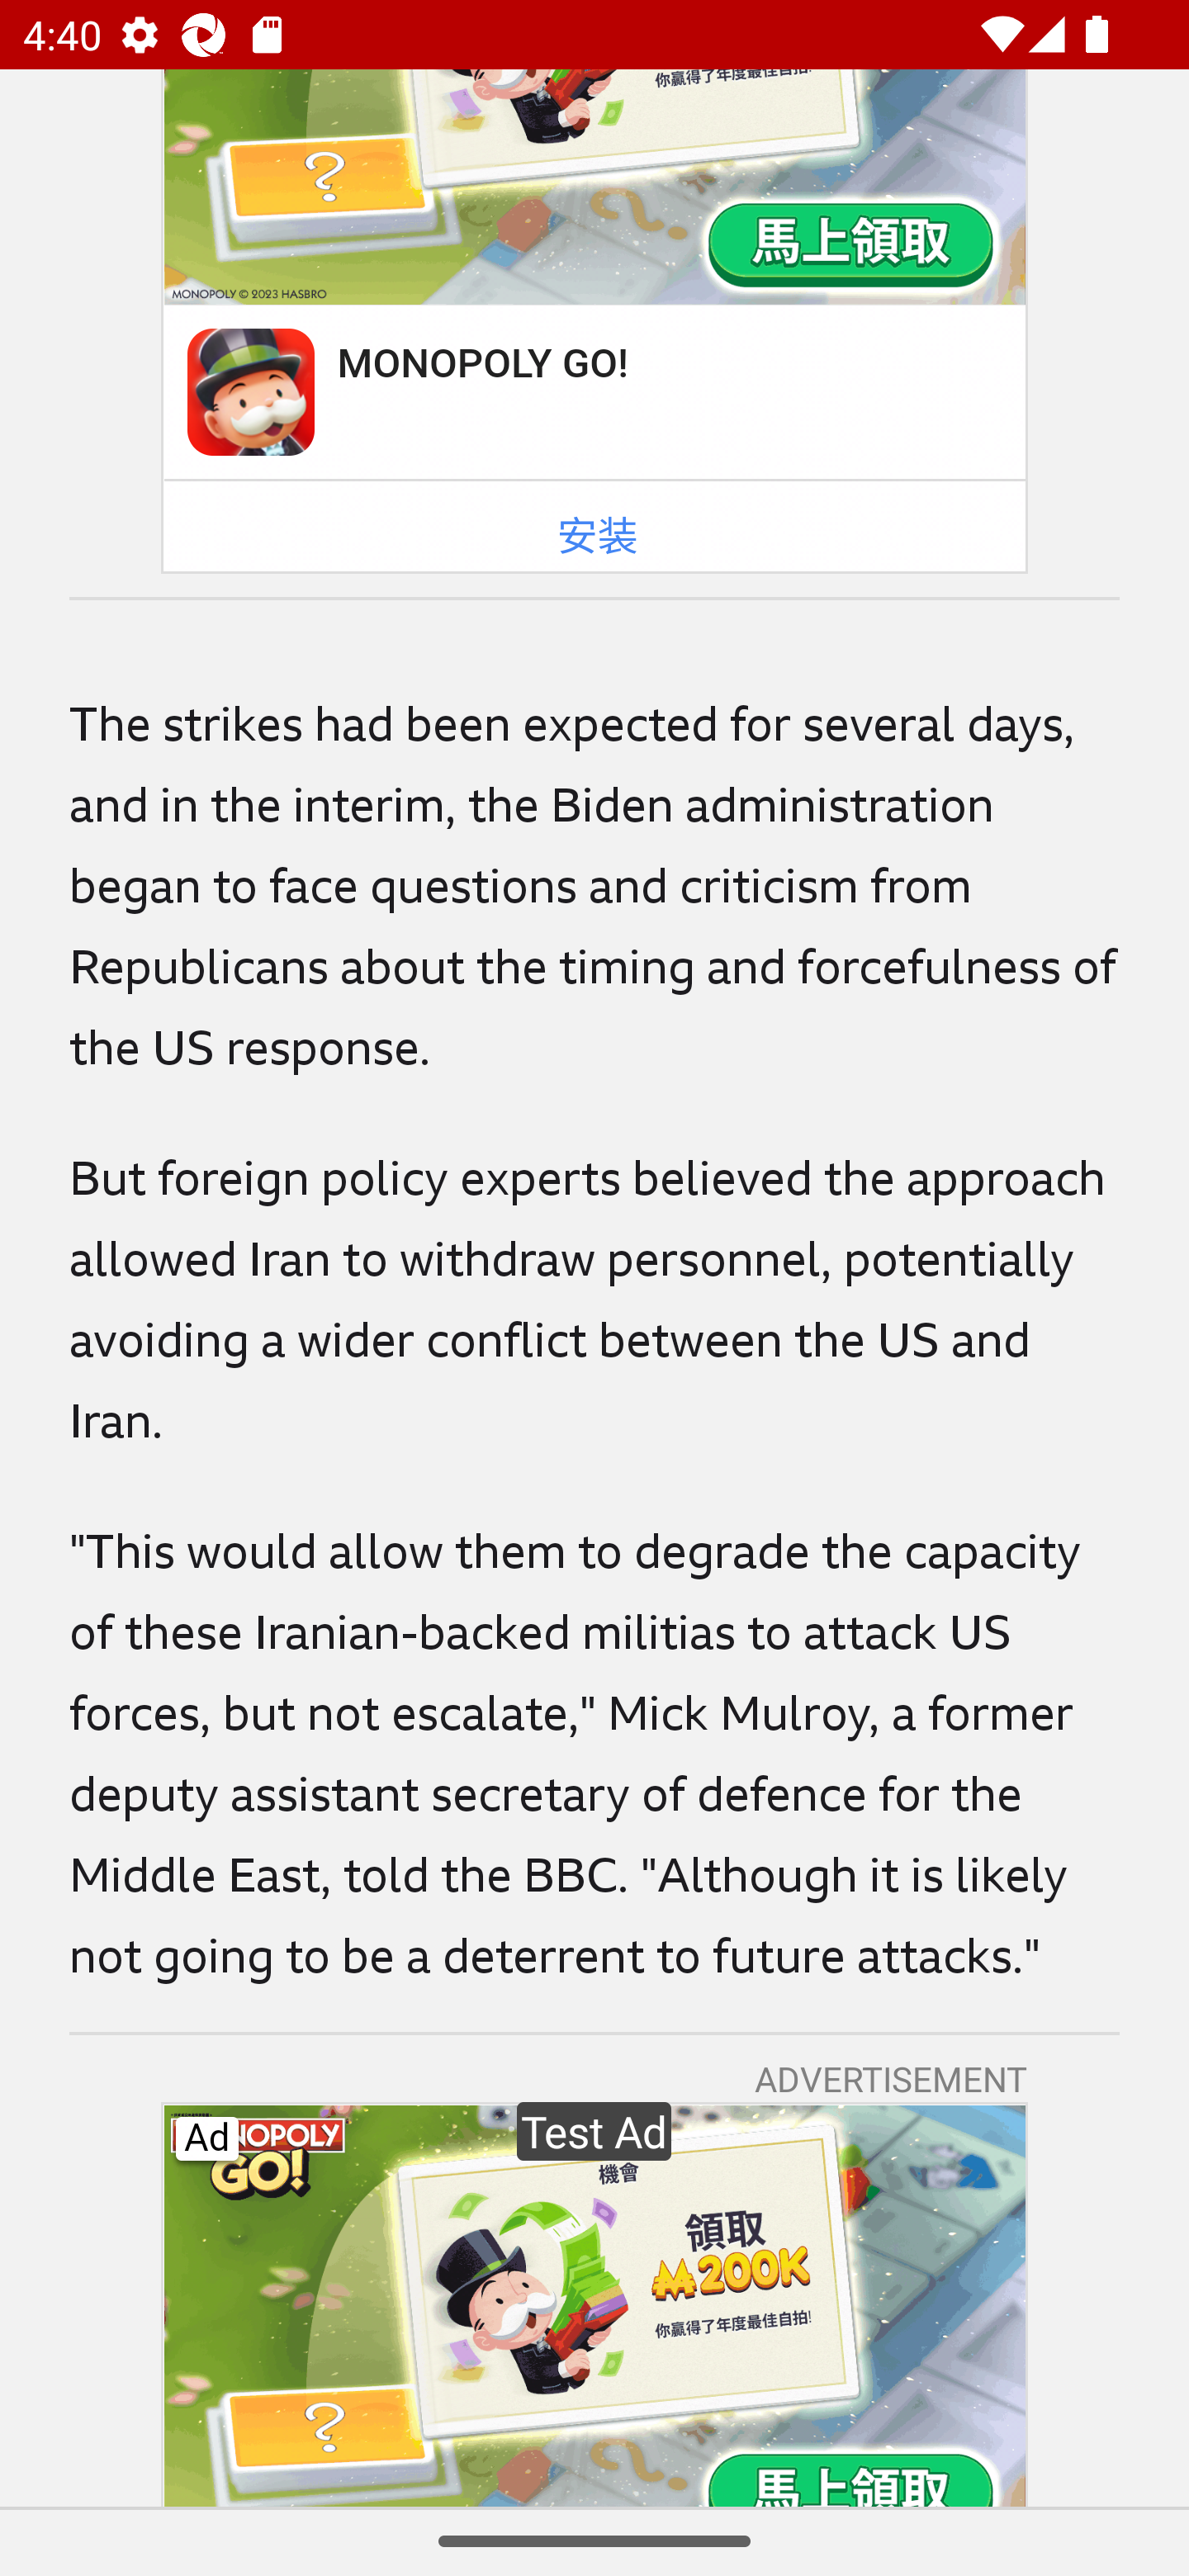  Describe the element at coordinates (481, 363) in the screenshot. I see `MONOPOLY GO!` at that location.